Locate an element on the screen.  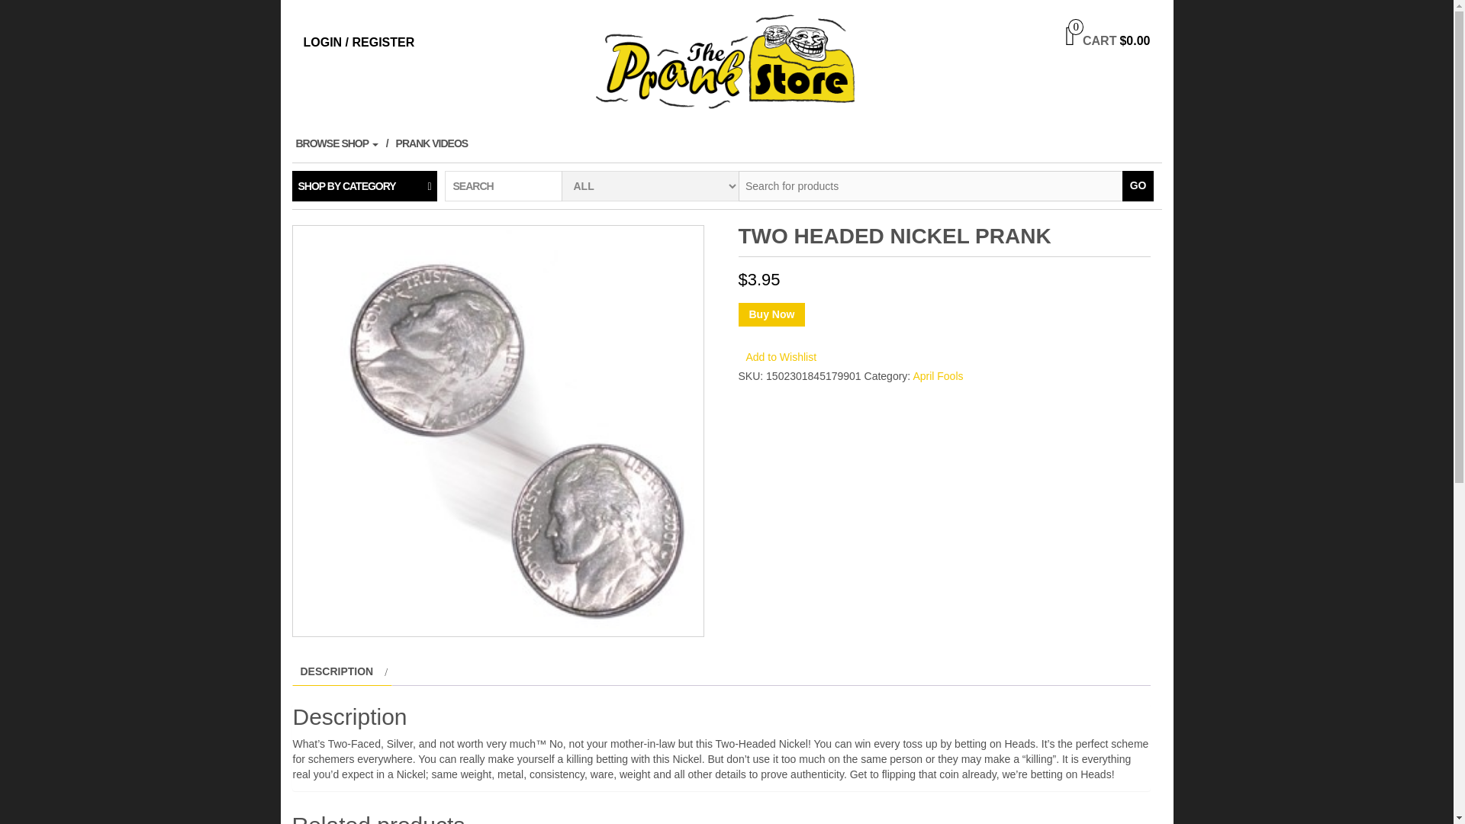
Prank Videos is located at coordinates (436, 143).